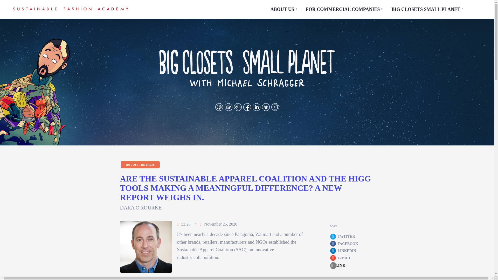 This screenshot has height=280, width=498. What do you see at coordinates (70, 9) in the screenshot?
I see `BIG CLOSETS SMALL PLANET` at bounding box center [70, 9].